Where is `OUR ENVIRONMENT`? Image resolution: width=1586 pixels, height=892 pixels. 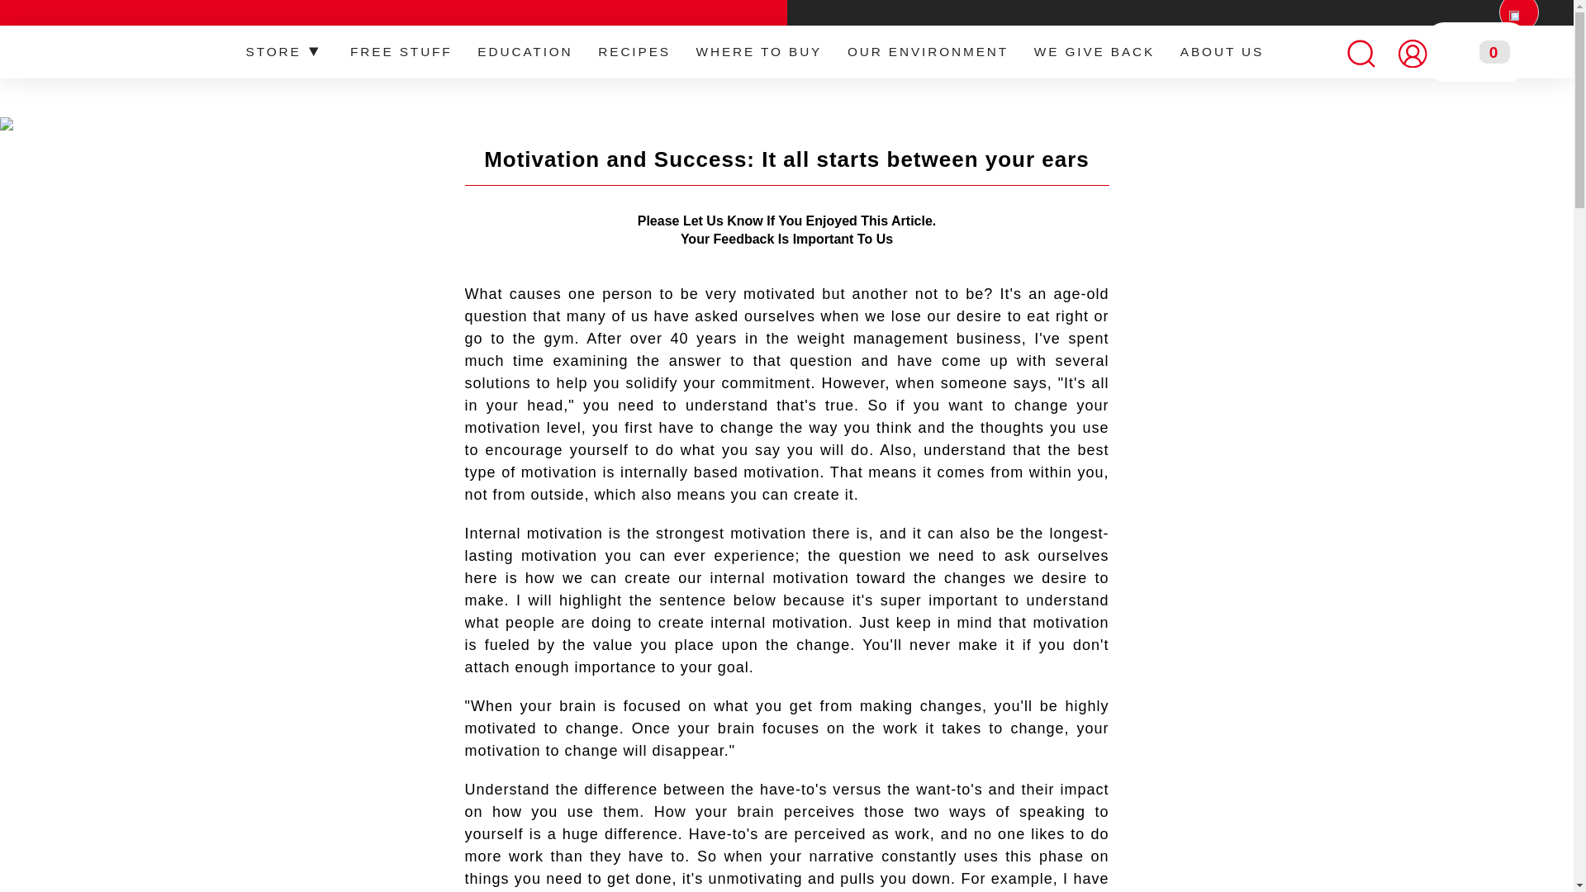
OUR ENVIRONMENT is located at coordinates (928, 53).